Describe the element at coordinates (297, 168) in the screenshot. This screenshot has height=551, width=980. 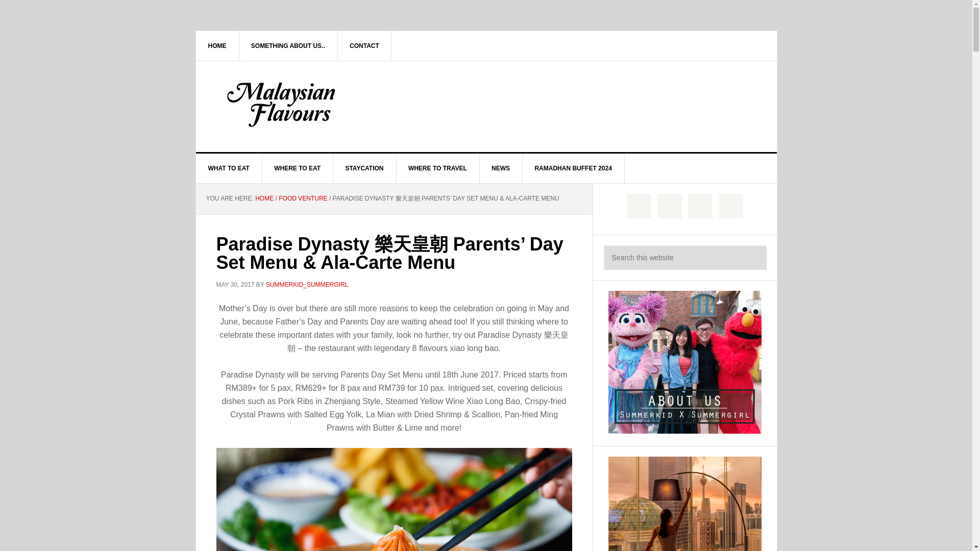
I see `WHERE TO EAT` at that location.